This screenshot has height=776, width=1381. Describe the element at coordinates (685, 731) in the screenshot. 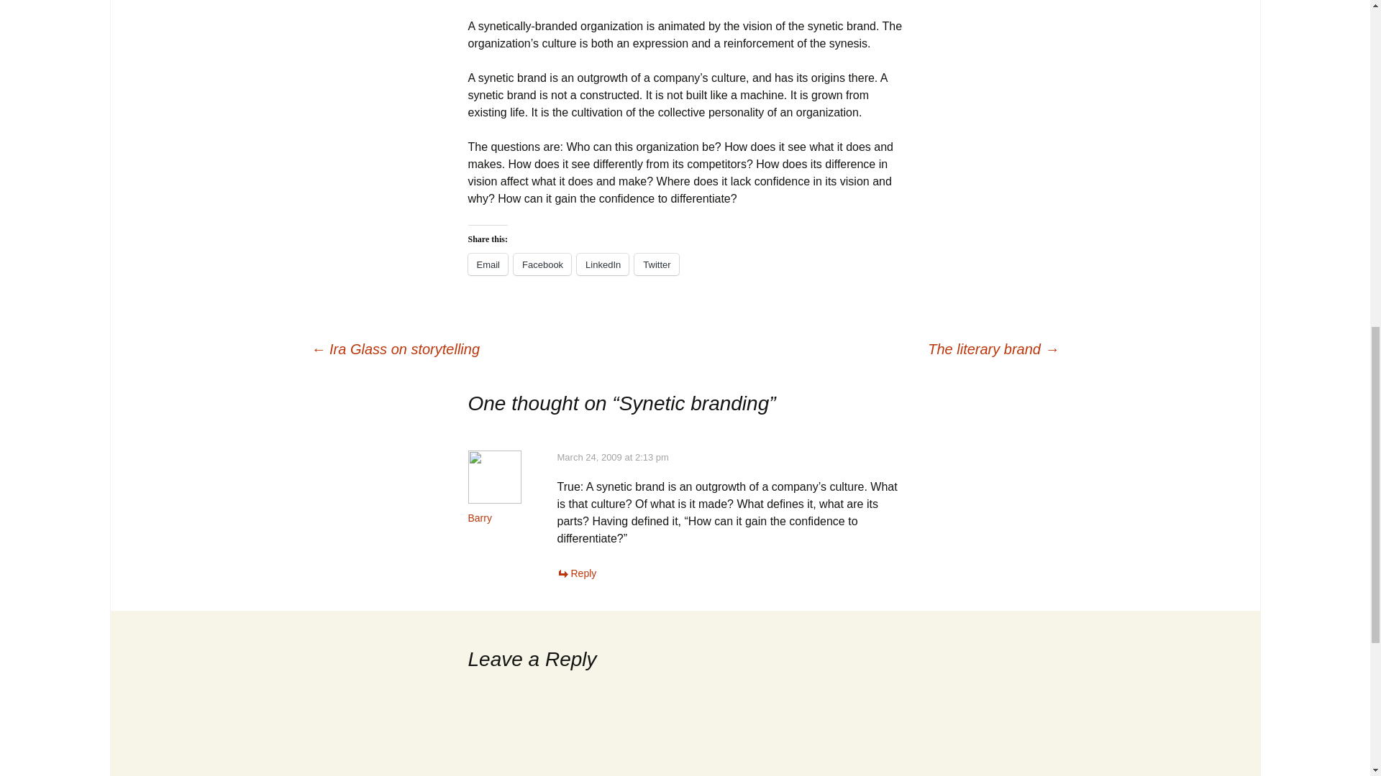

I see `Comment Form` at that location.